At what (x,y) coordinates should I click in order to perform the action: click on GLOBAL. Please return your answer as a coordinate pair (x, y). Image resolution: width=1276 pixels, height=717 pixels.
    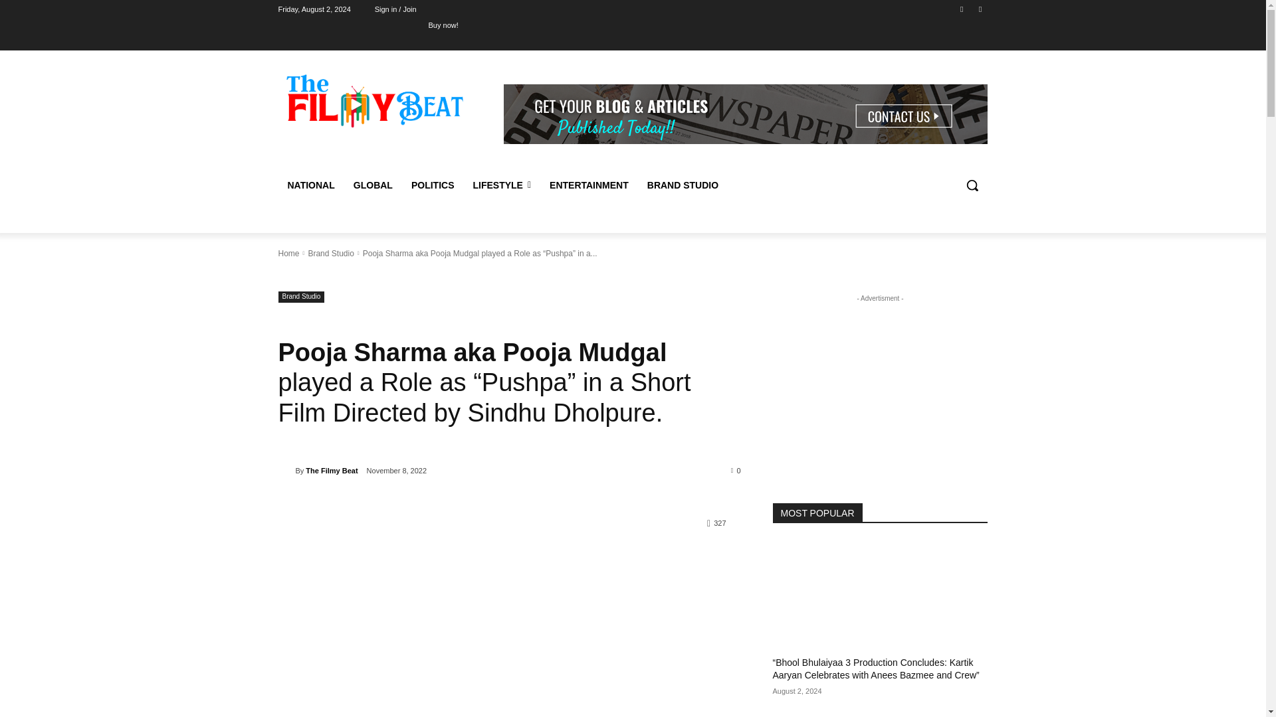
    Looking at the image, I should click on (373, 185).